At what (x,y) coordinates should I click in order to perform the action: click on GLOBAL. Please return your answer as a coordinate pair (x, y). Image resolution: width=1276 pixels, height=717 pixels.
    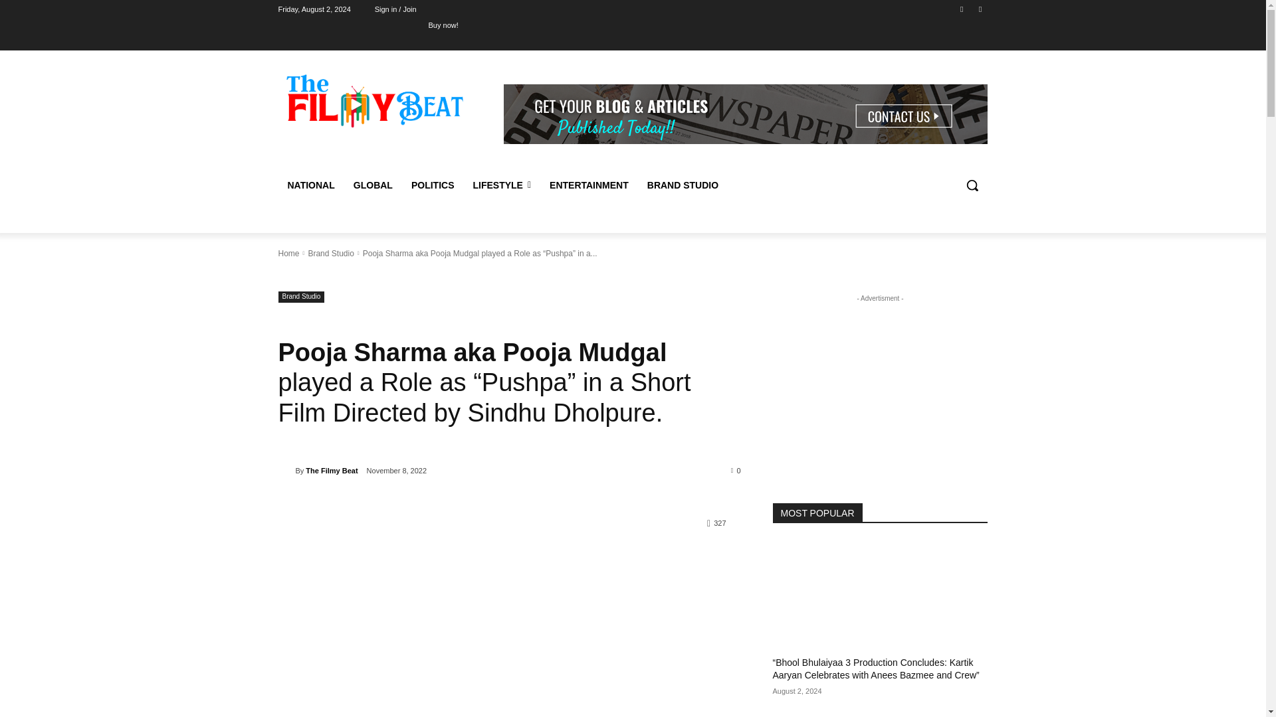
    Looking at the image, I should click on (373, 185).